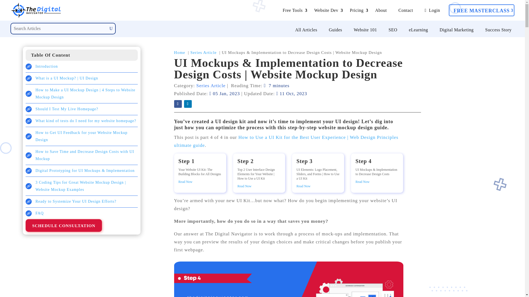 The image size is (529, 297). What do you see at coordinates (381, 10) in the screenshot?
I see `About` at bounding box center [381, 10].